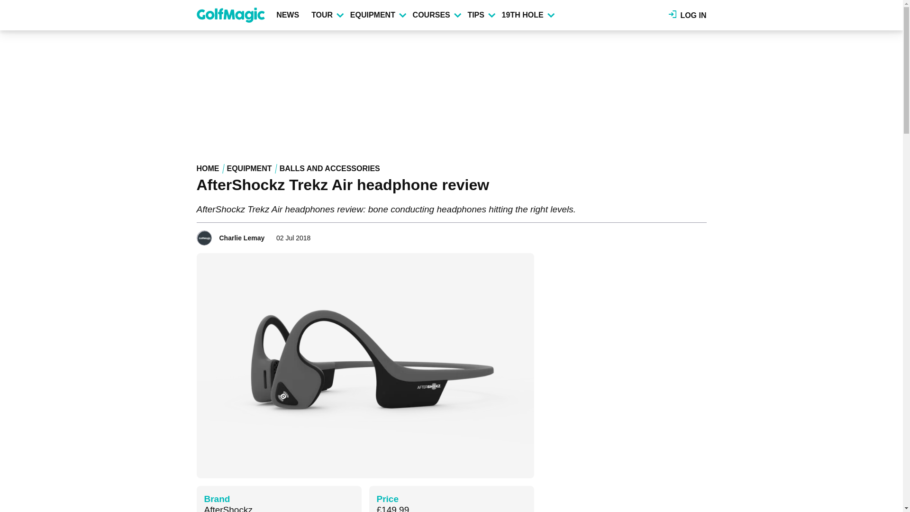 Image resolution: width=910 pixels, height=512 pixels. What do you see at coordinates (686, 235) in the screenshot?
I see `Share to Linkedin` at bounding box center [686, 235].